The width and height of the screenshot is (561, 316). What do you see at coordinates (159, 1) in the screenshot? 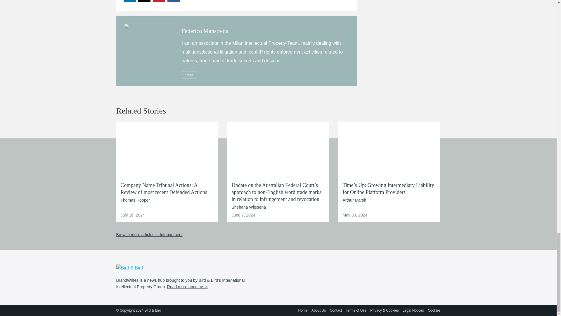
I see `Save to Pinterest` at bounding box center [159, 1].